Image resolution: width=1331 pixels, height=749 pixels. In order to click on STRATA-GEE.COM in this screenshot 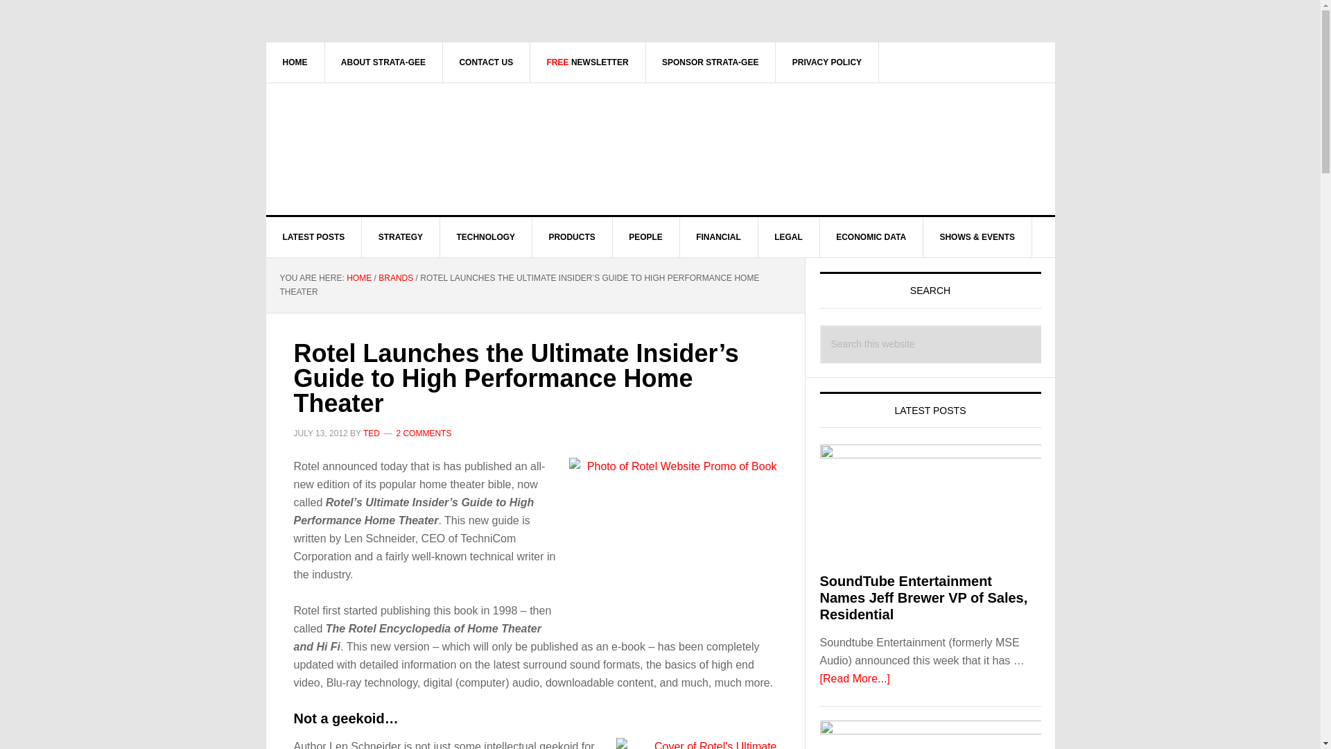, I will do `click(384, 141)`.